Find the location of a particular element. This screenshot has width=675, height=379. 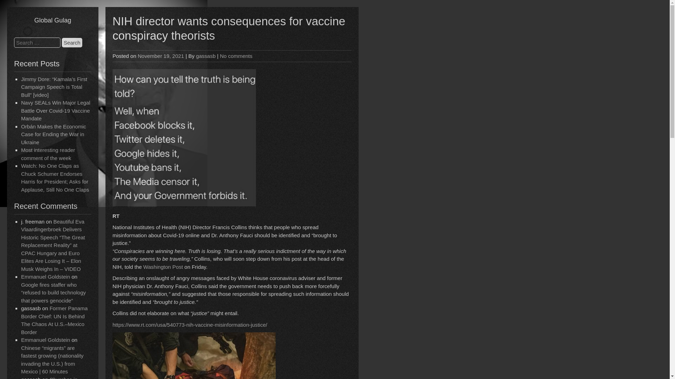

Most interesting reader comment of the week is located at coordinates (48, 154).